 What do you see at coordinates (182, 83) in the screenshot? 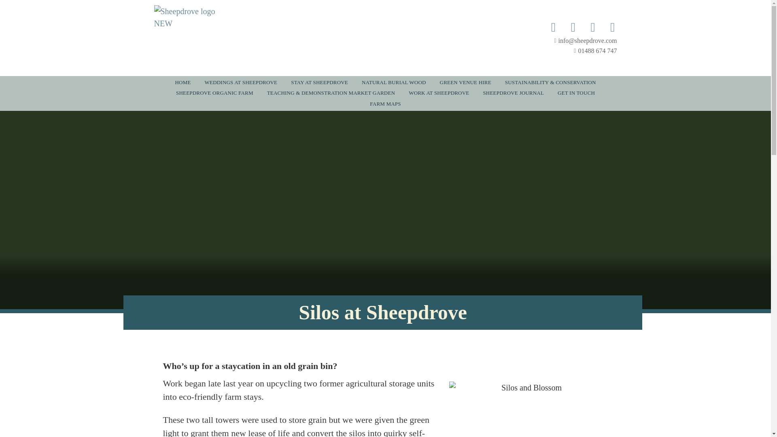
I see `HOME` at bounding box center [182, 83].